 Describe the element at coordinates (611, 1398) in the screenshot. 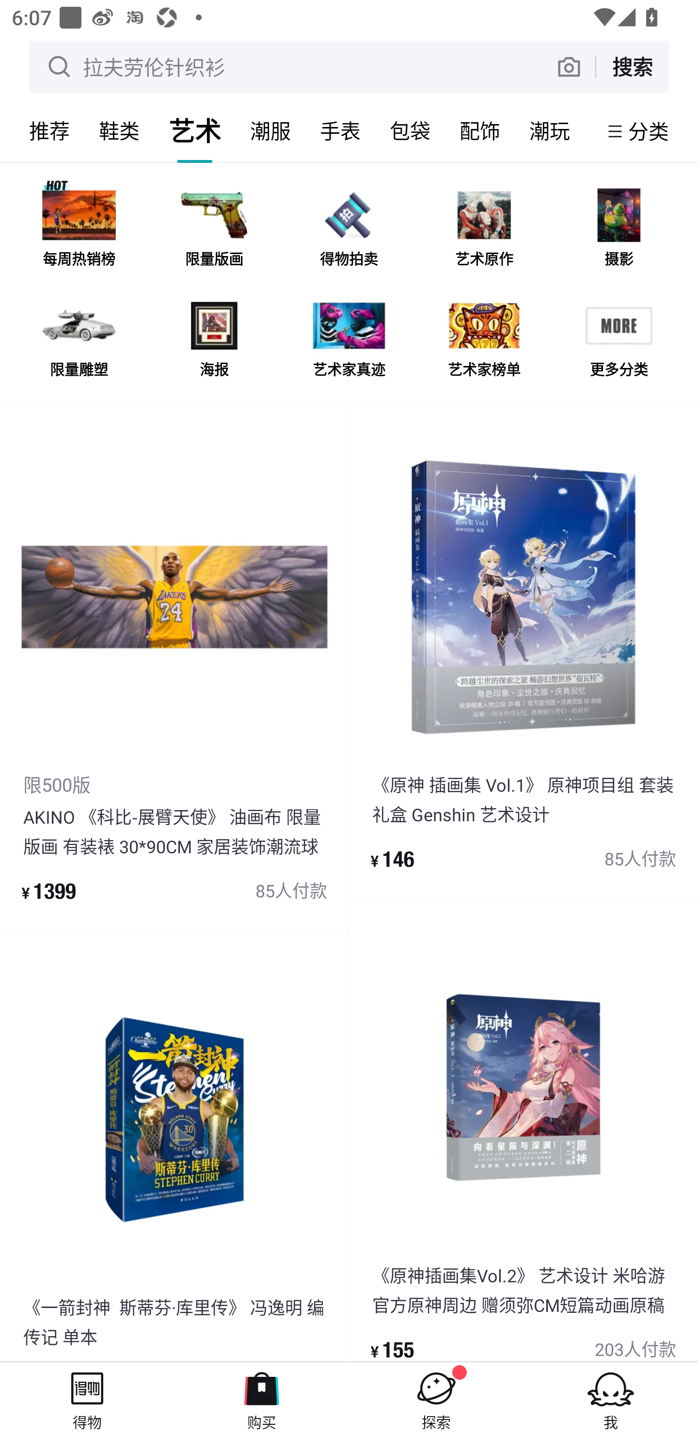

I see `我` at that location.